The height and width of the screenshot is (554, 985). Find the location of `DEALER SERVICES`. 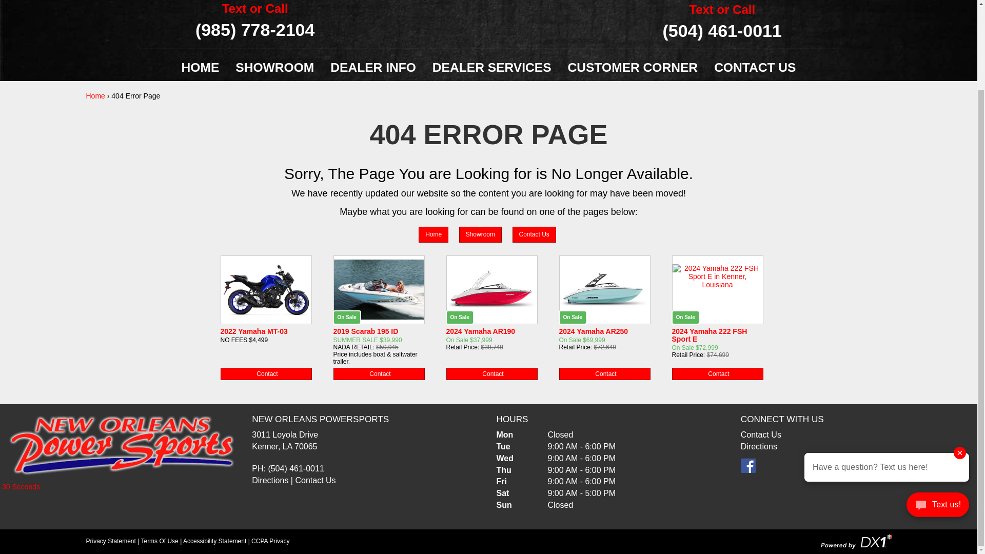

DEALER SERVICES is located at coordinates (491, 67).